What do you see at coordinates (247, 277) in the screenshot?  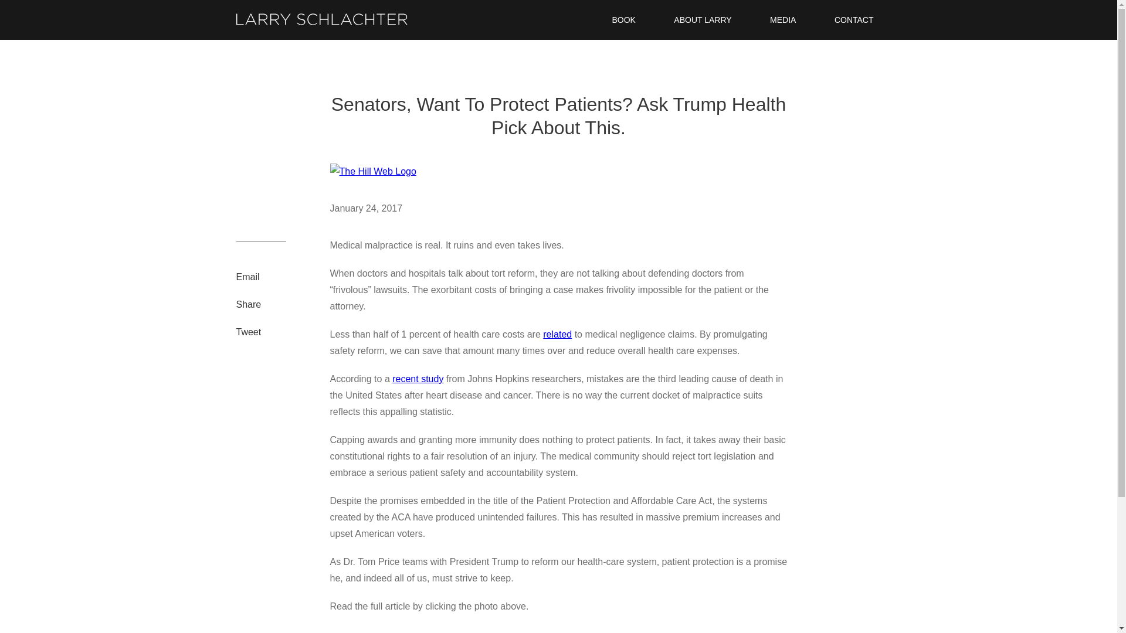 I see `Email` at bounding box center [247, 277].